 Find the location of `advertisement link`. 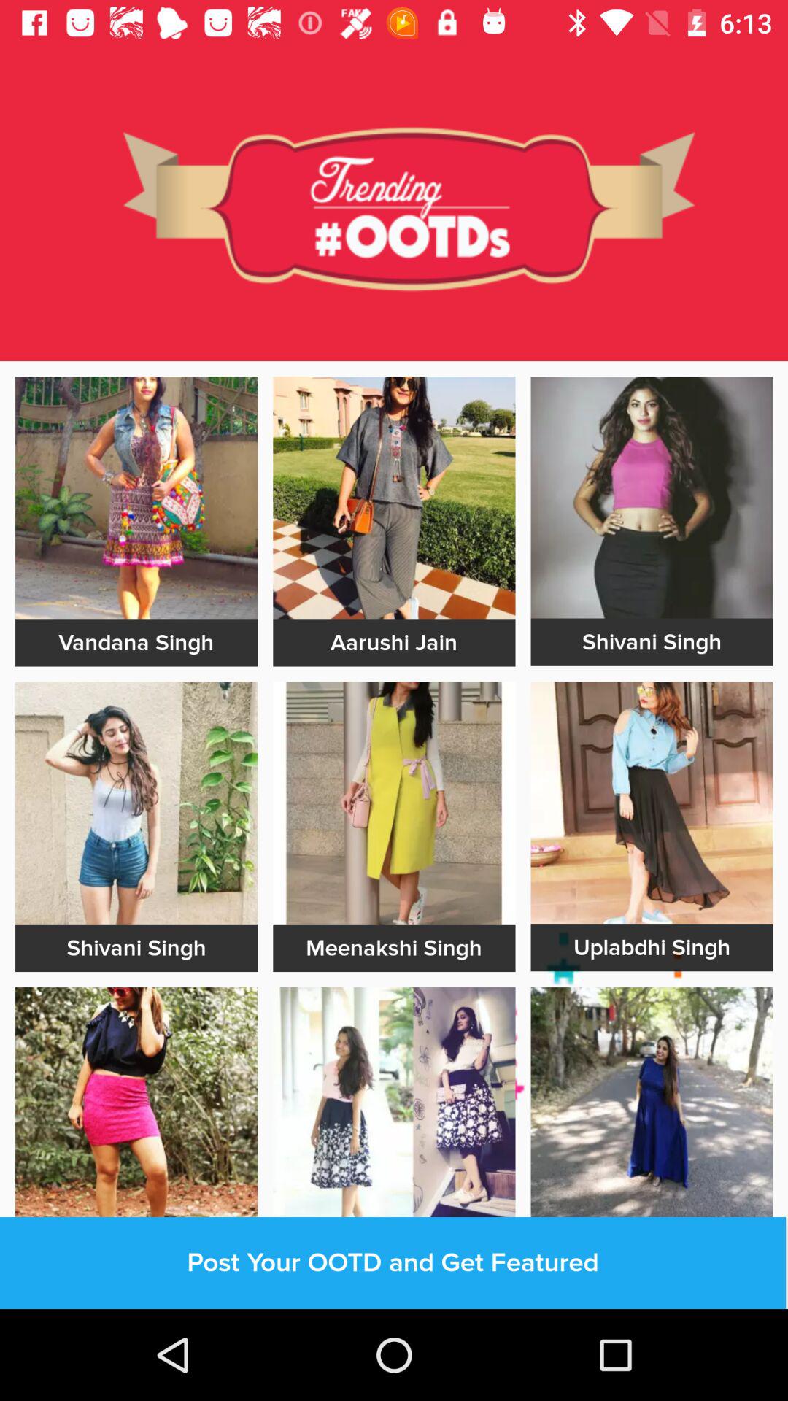

advertisement link is located at coordinates (394, 1108).